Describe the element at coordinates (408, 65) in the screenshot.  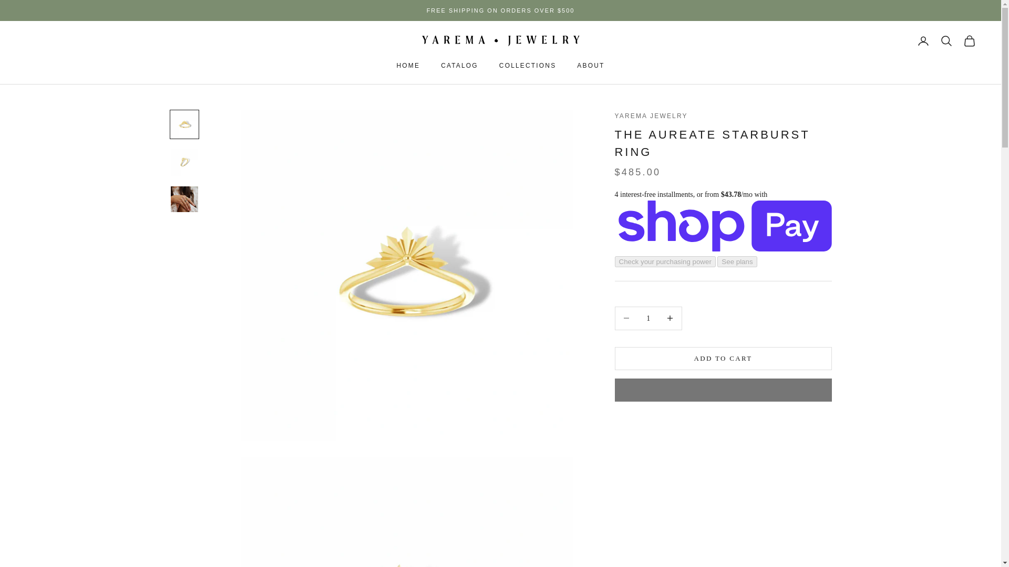
I see `HOME` at that location.